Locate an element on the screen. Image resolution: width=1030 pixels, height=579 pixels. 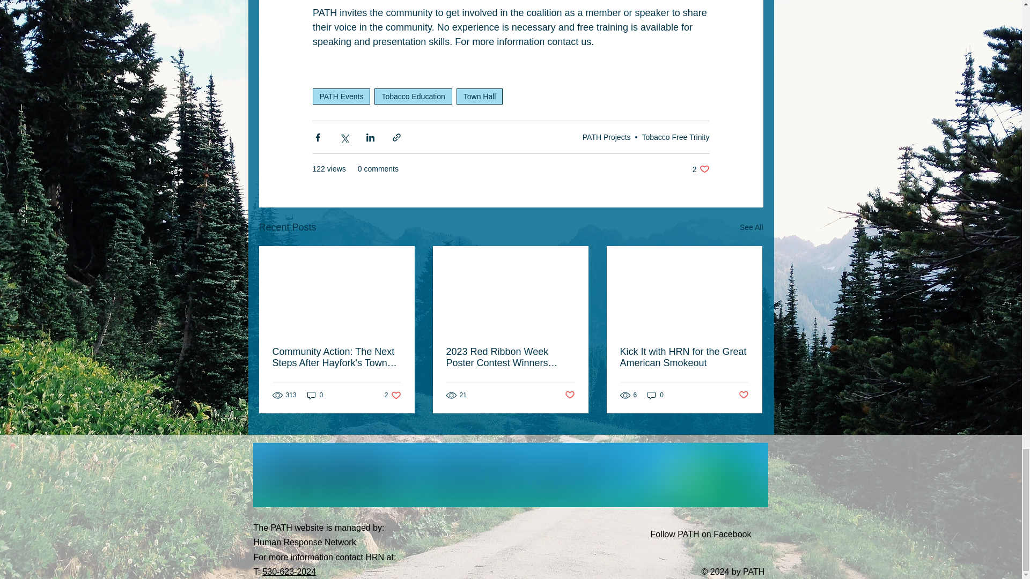
Follow PATH on Facebook is located at coordinates (289, 571).